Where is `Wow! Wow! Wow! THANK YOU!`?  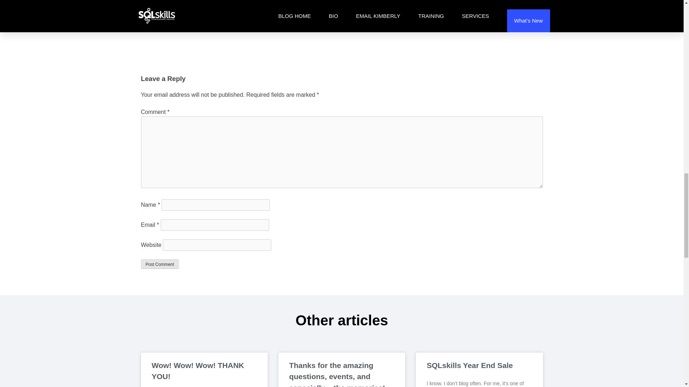
Wow! Wow! Wow! THANK YOU! is located at coordinates (197, 371).